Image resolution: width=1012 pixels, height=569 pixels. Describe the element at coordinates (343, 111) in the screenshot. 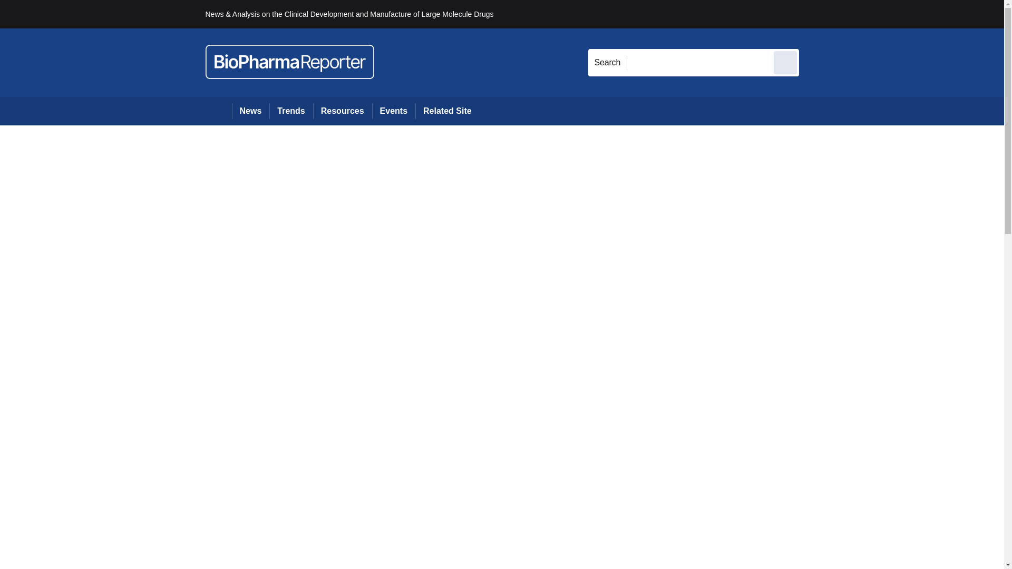

I see `Resources` at that location.